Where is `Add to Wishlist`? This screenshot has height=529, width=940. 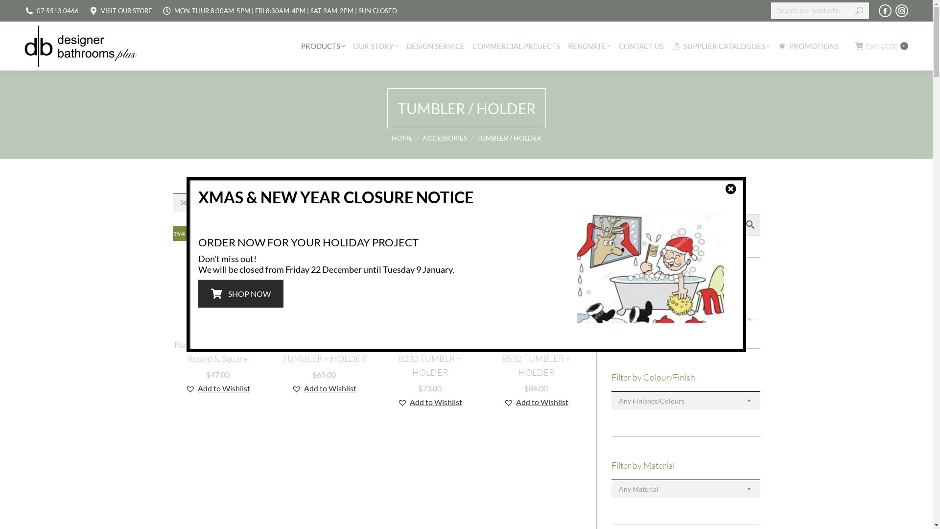 Add to Wishlist is located at coordinates (536, 324).